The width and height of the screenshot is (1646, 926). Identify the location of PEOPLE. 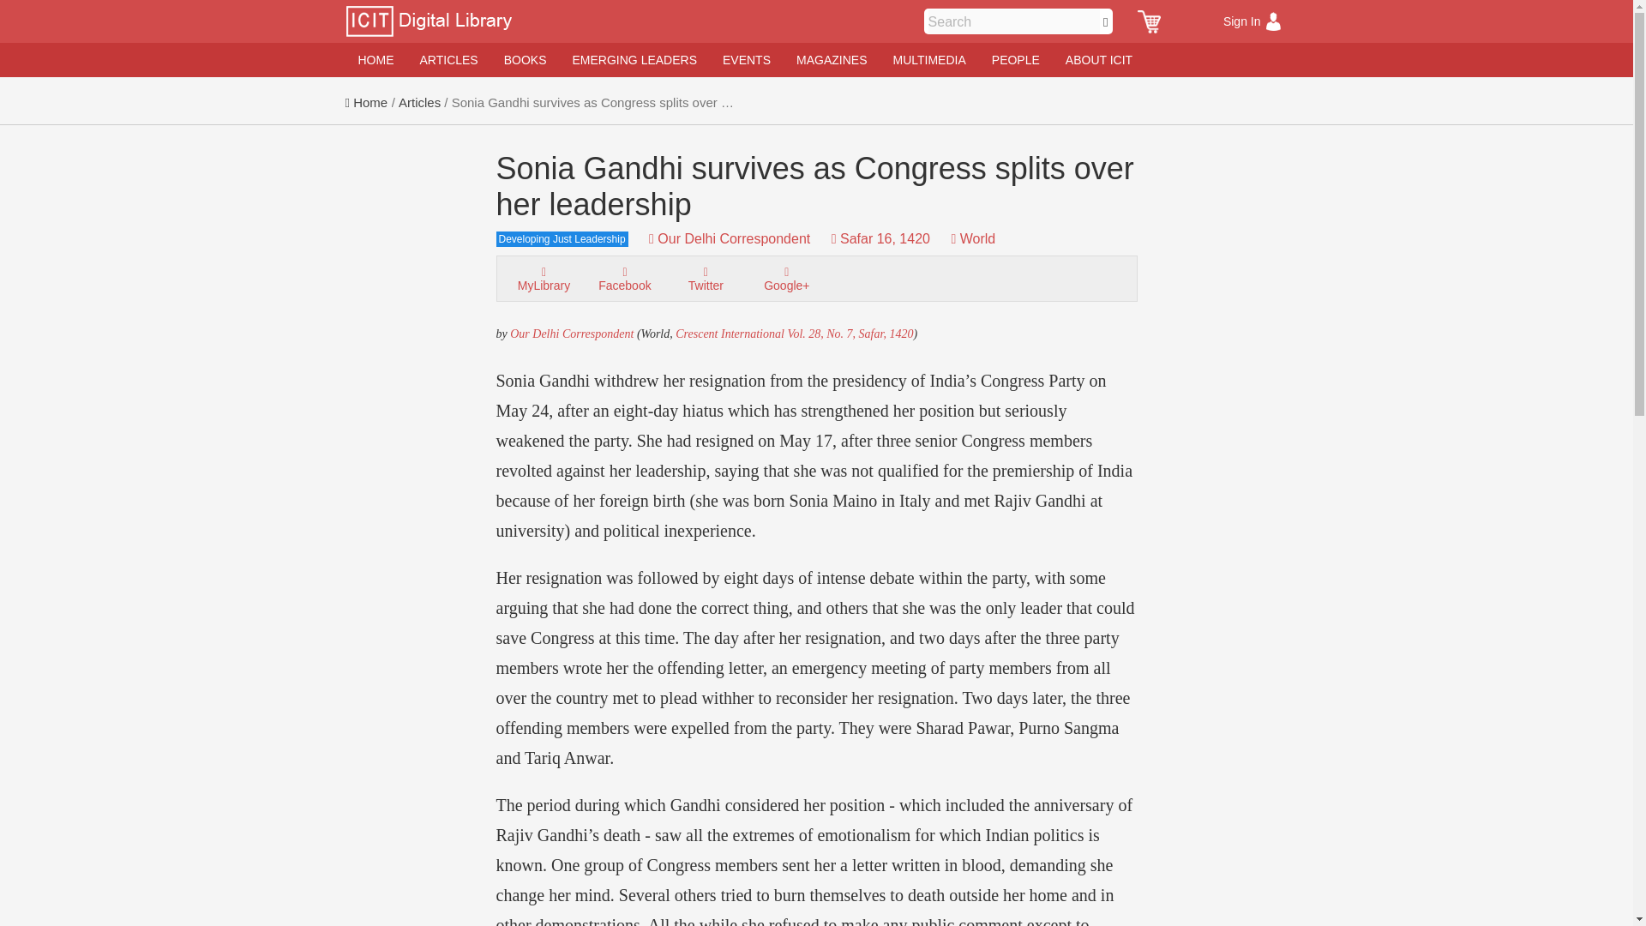
(1016, 59).